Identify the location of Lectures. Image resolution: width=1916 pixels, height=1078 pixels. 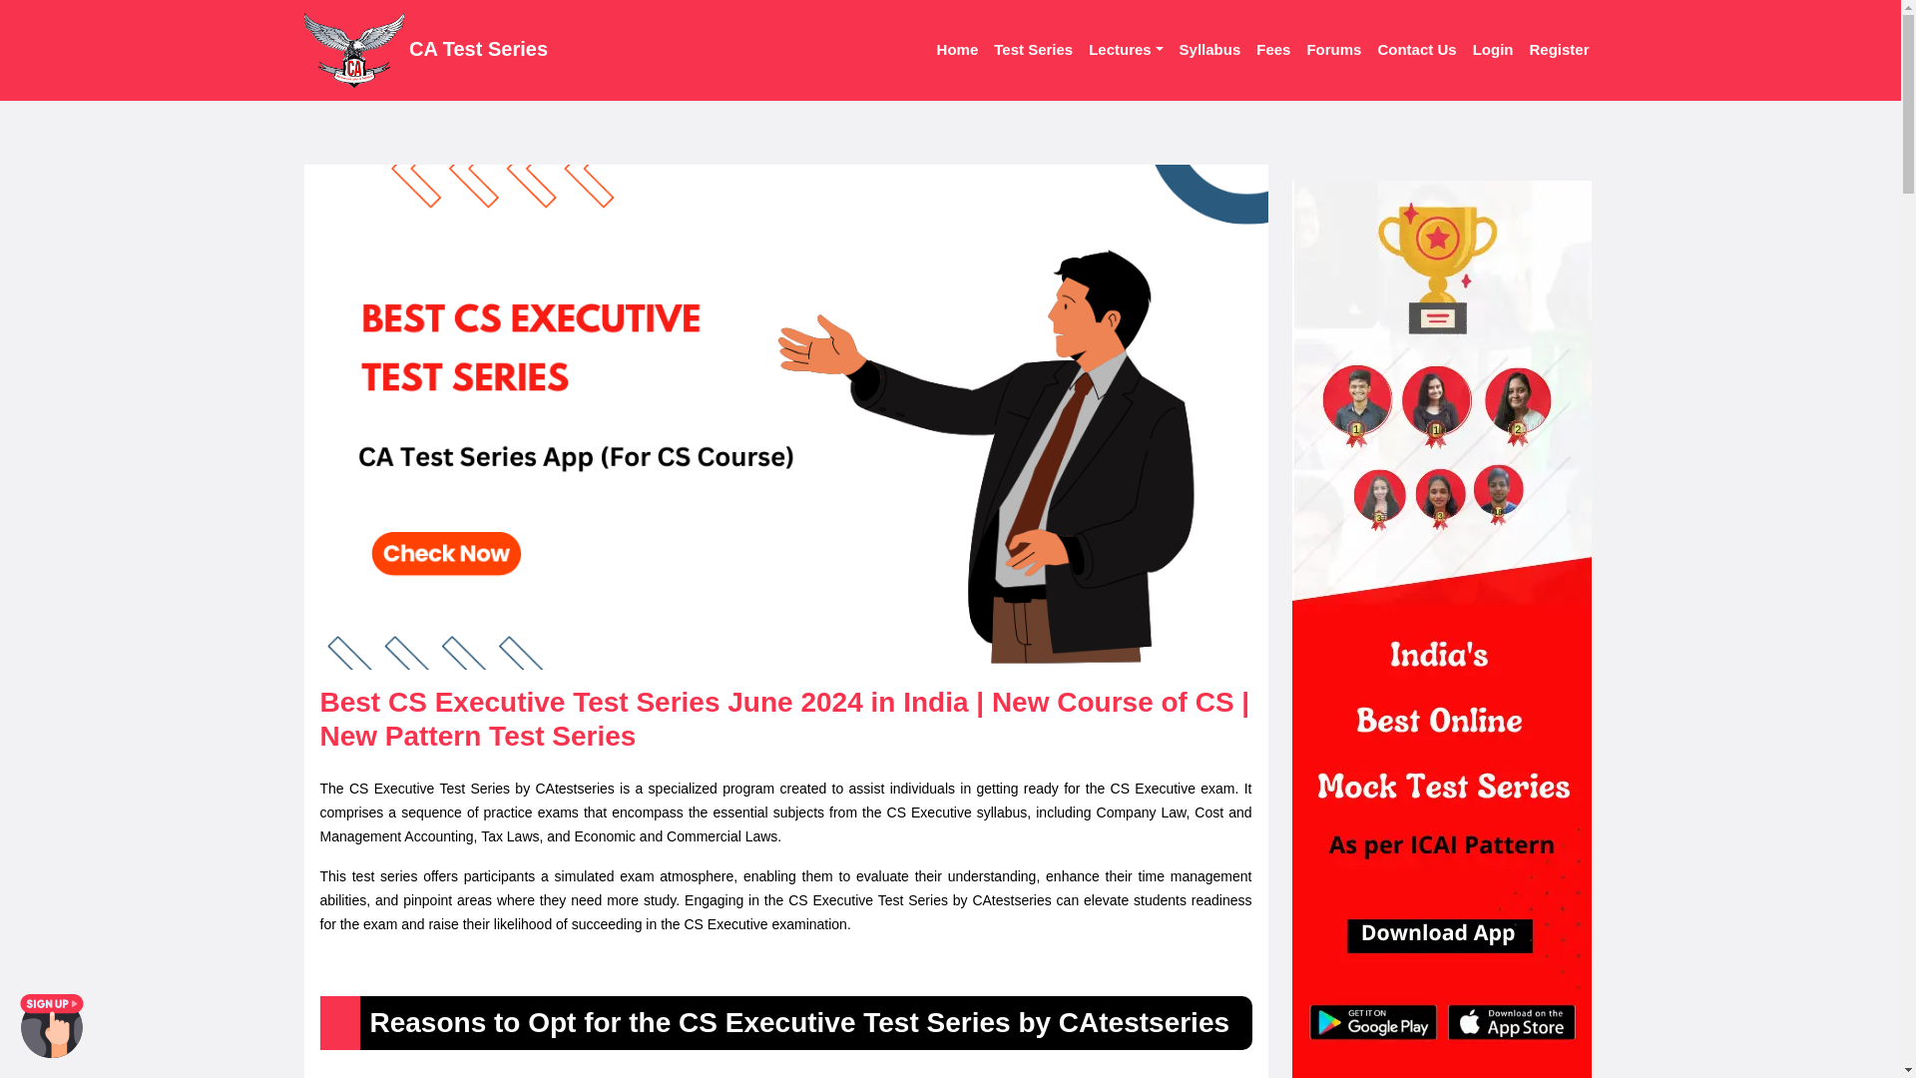
(1126, 50).